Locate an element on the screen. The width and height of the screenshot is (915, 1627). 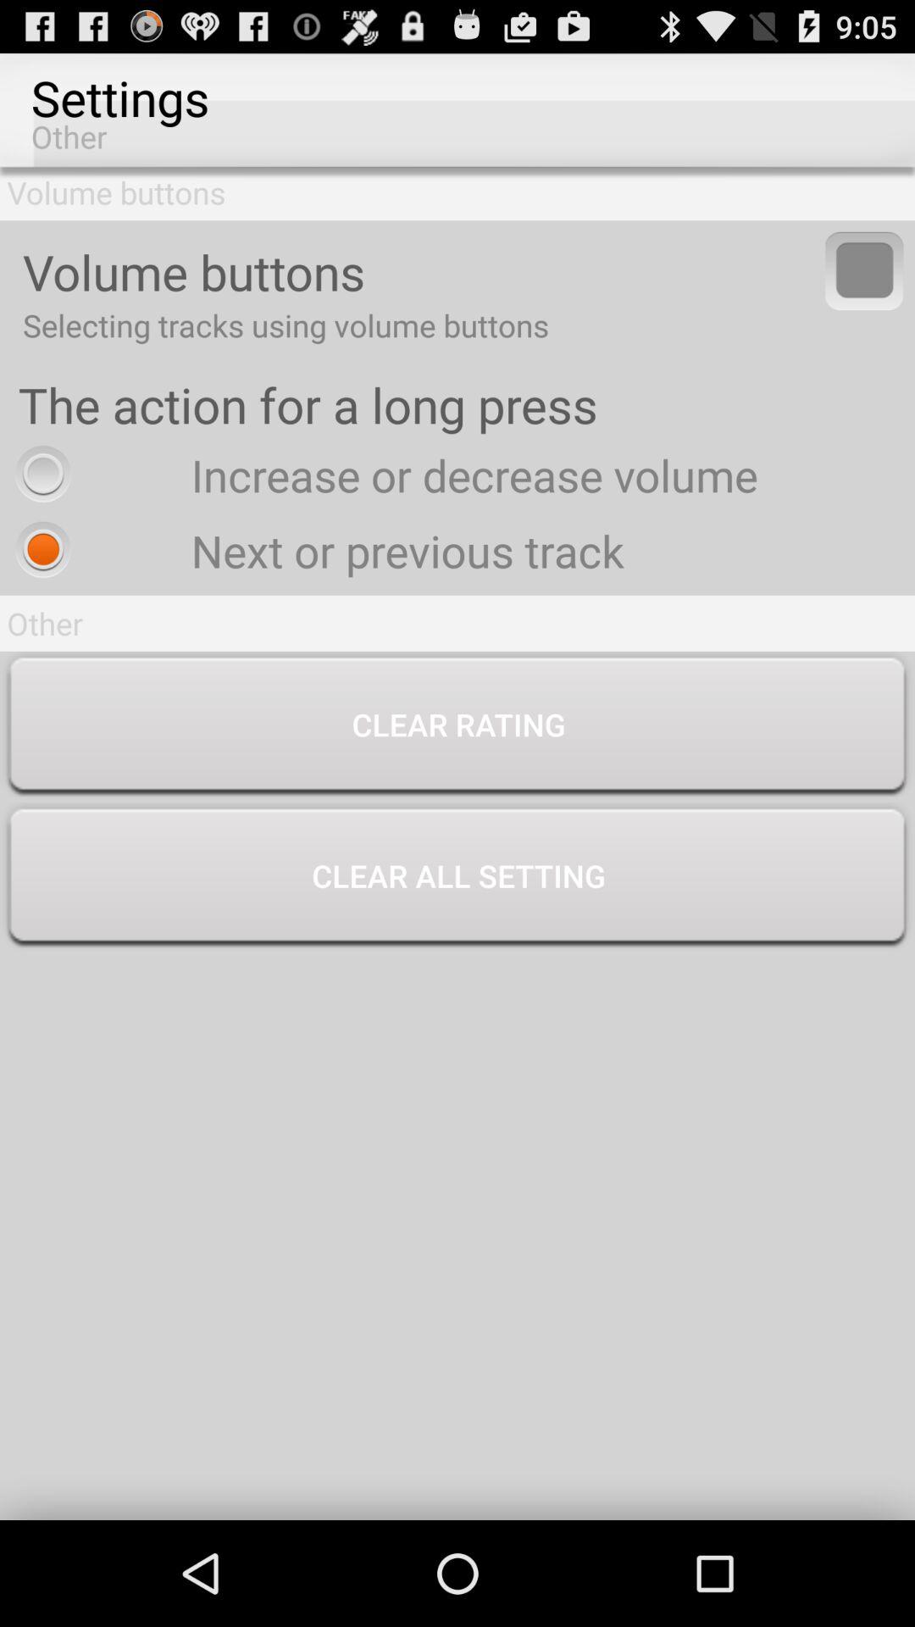
choose the icon to the right of volume buttons is located at coordinates (864, 270).